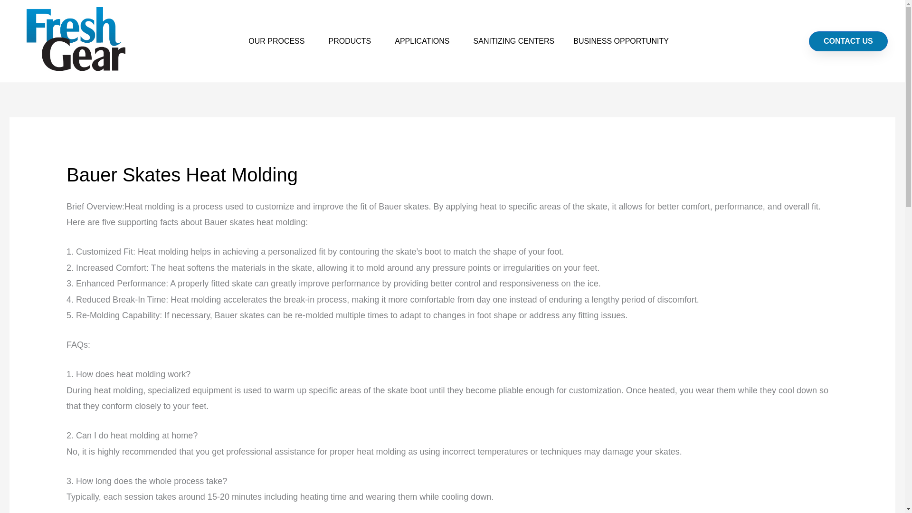  What do you see at coordinates (514, 41) in the screenshot?
I see `SANITIZING CENTERS` at bounding box center [514, 41].